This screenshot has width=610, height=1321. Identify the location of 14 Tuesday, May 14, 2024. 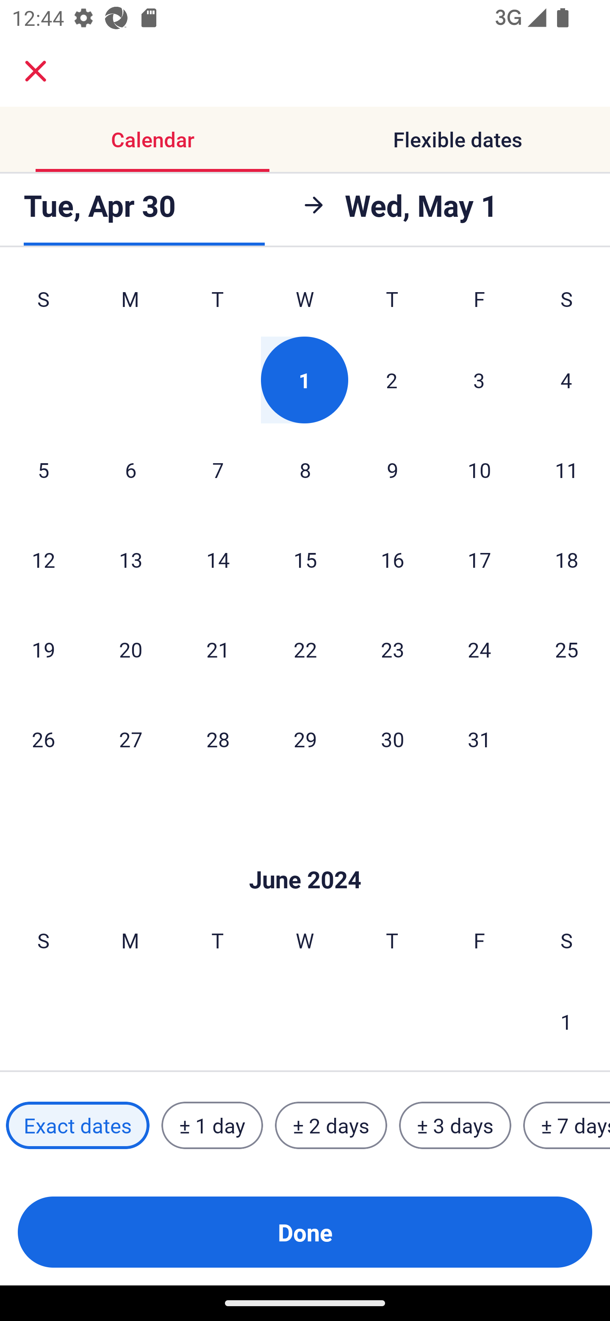
(218, 559).